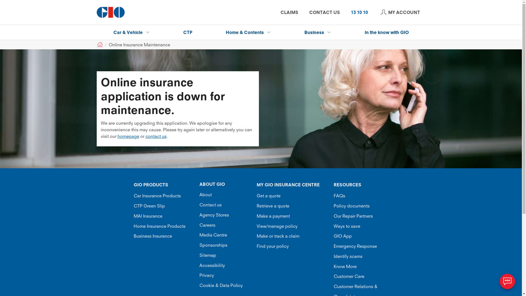 Image resolution: width=526 pixels, height=296 pixels. What do you see at coordinates (128, 136) in the screenshot?
I see `homepage` at bounding box center [128, 136].